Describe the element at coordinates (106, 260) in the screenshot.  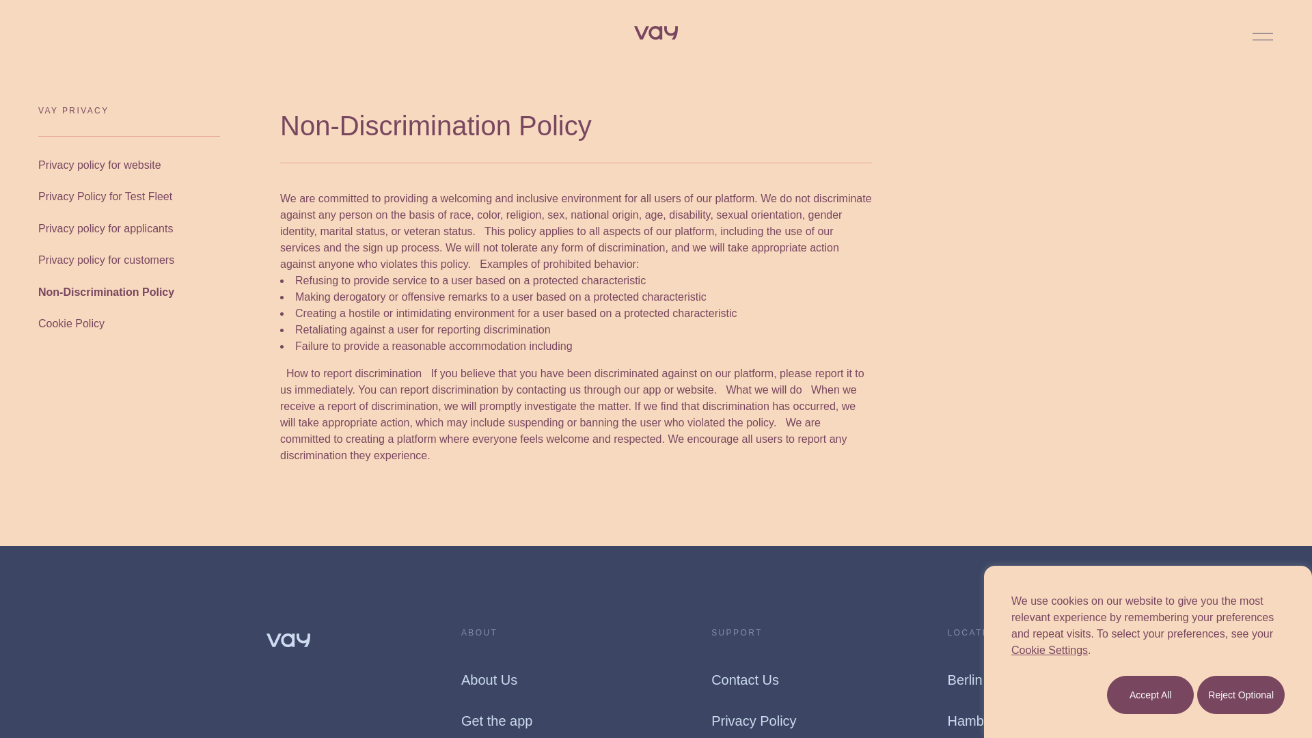
I see `Privacy policy for customers` at that location.